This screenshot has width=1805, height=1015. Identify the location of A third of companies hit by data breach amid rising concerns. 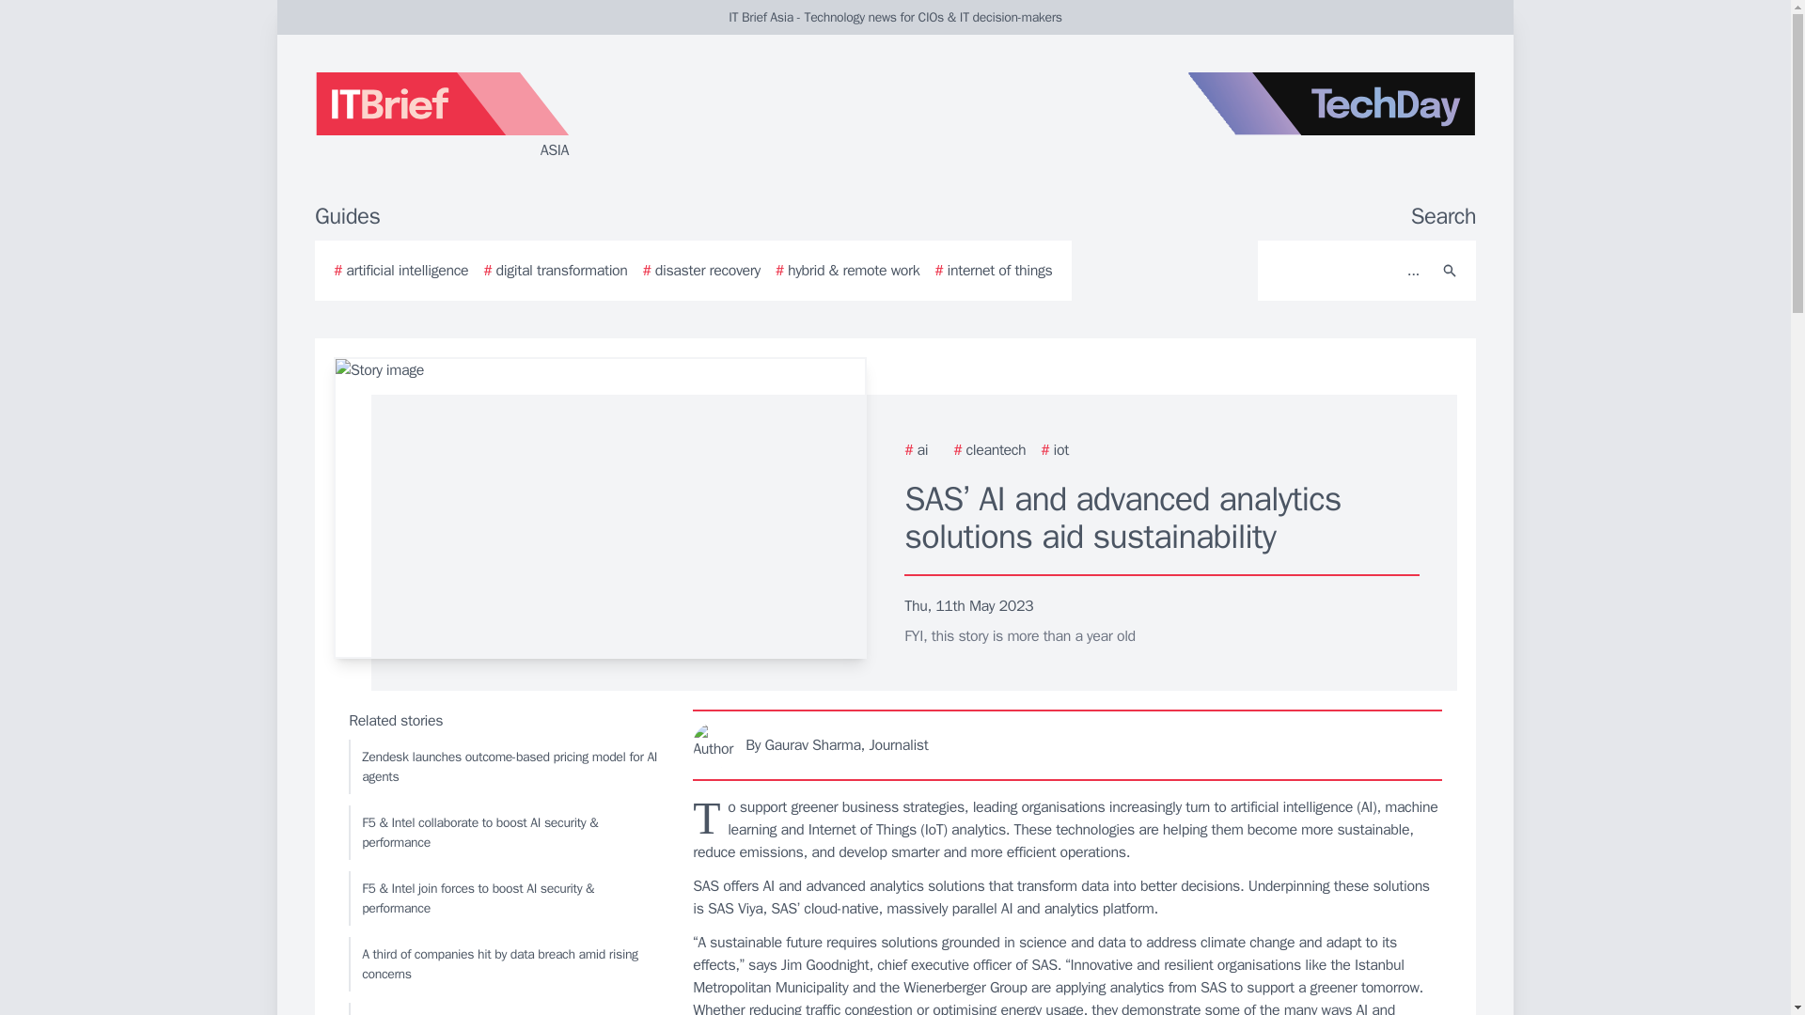
(503, 964).